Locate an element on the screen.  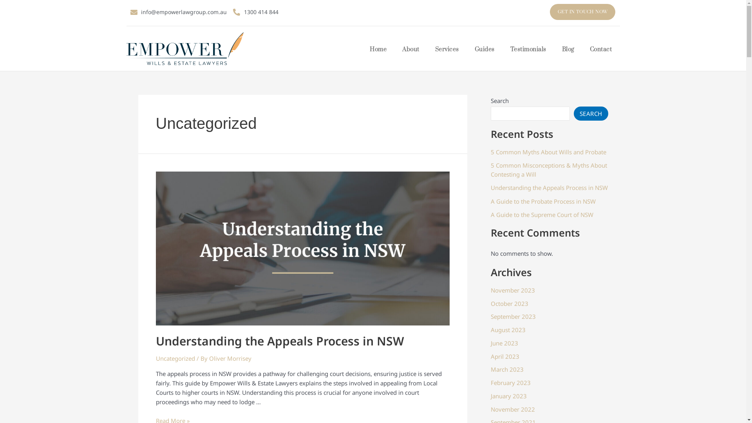
November 2022 is located at coordinates (512, 409).